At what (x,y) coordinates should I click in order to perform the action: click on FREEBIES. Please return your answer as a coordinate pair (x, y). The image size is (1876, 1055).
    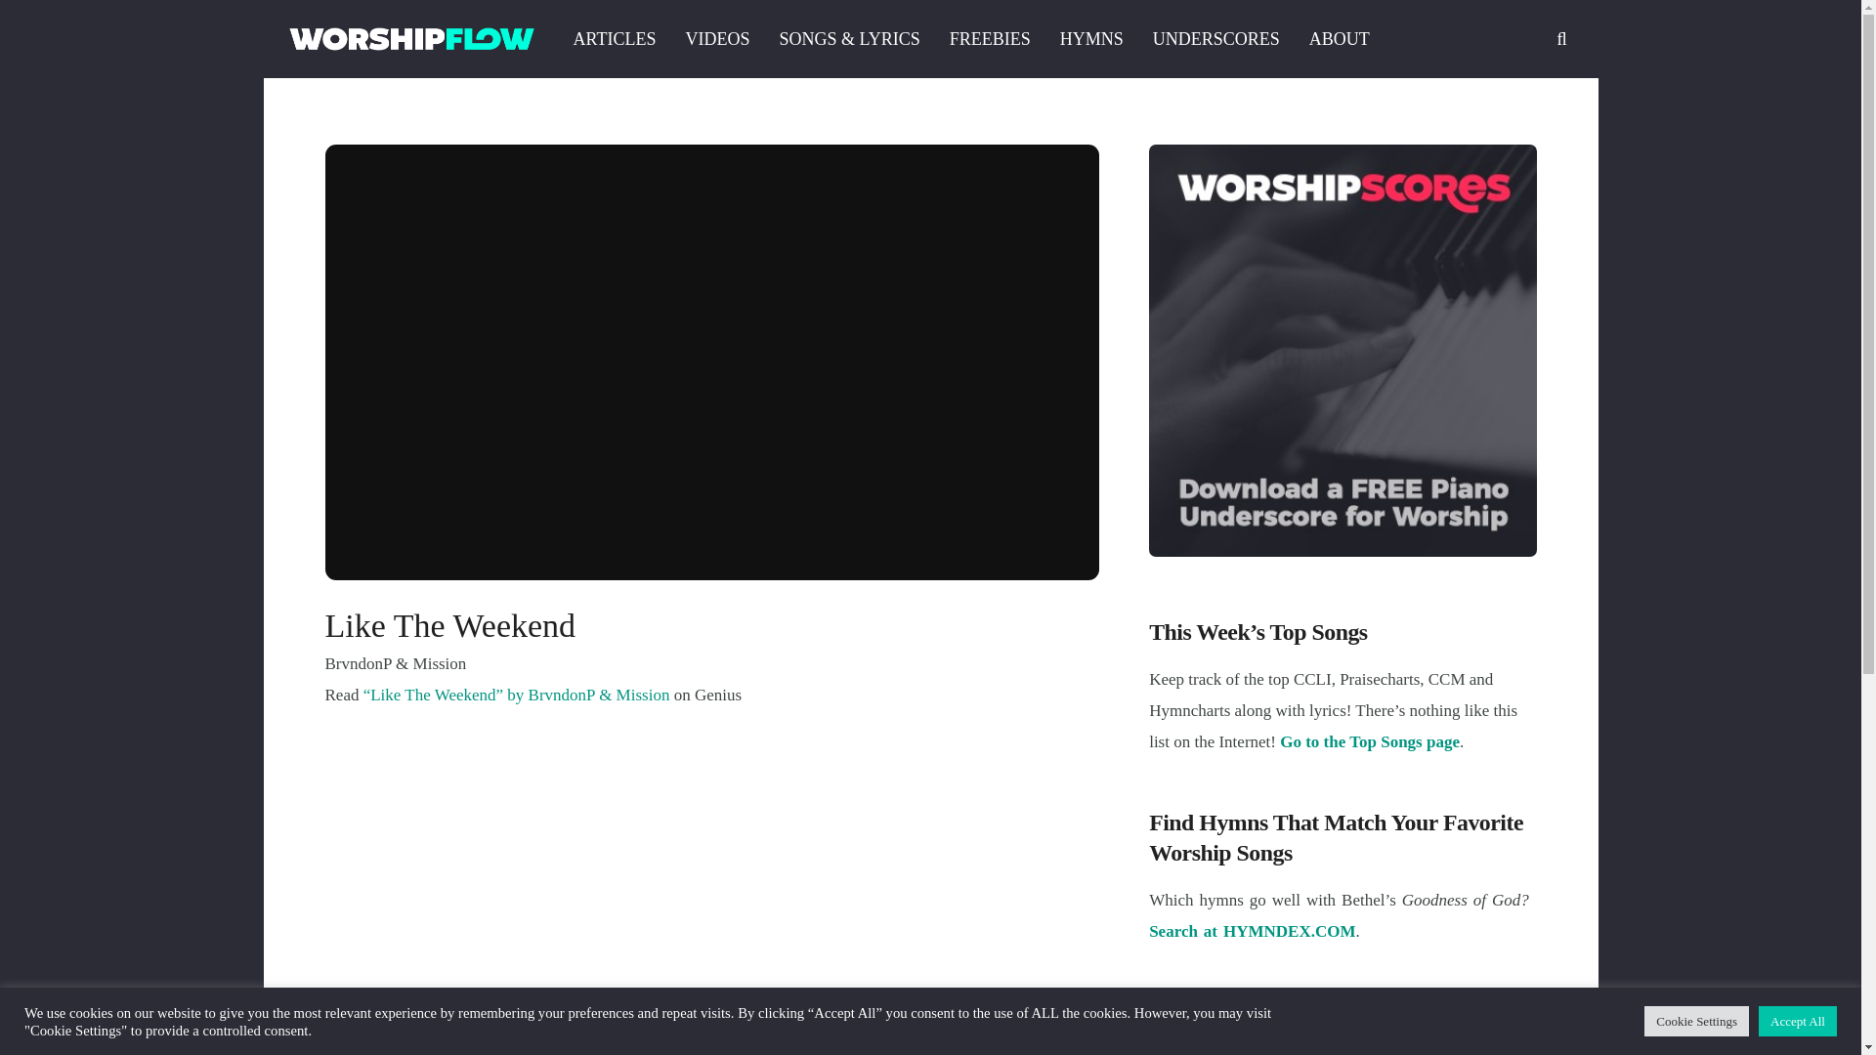
    Looking at the image, I should click on (989, 39).